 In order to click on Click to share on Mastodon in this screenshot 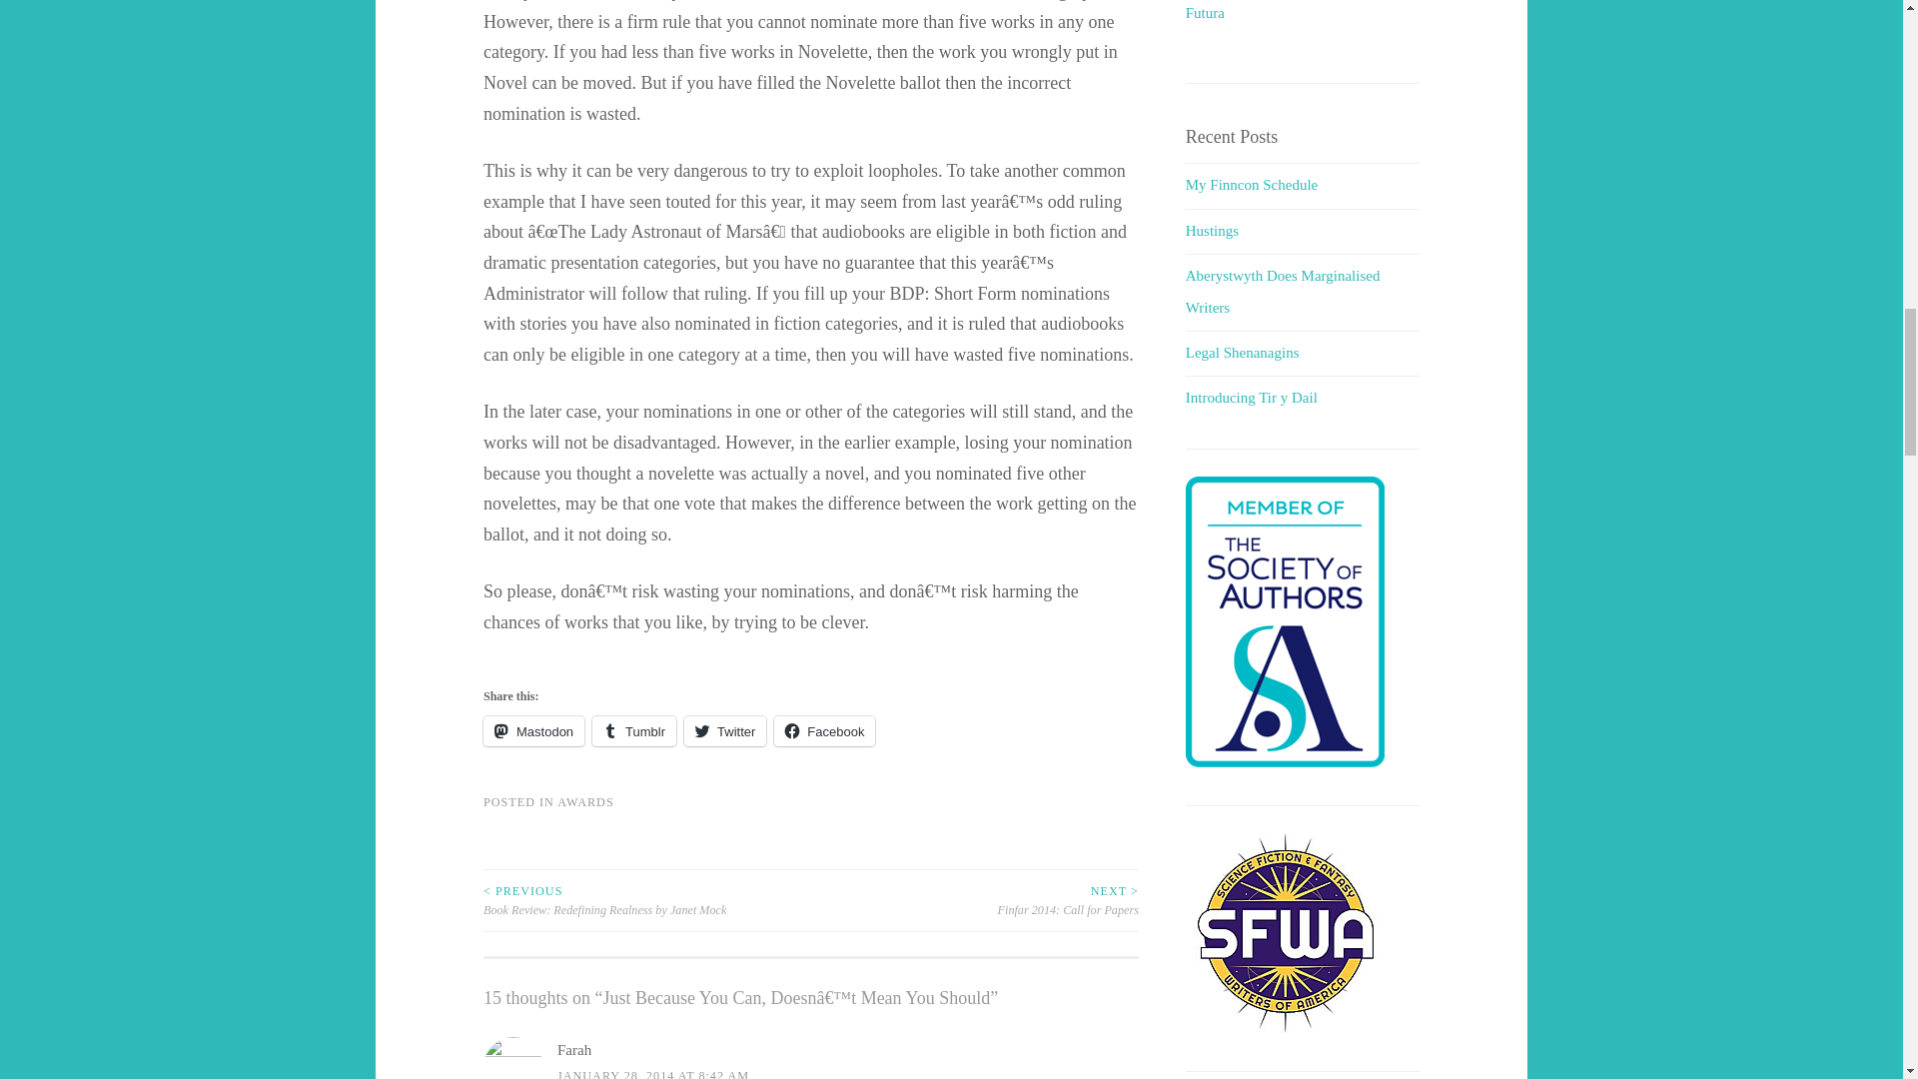, I will do `click(533, 731)`.